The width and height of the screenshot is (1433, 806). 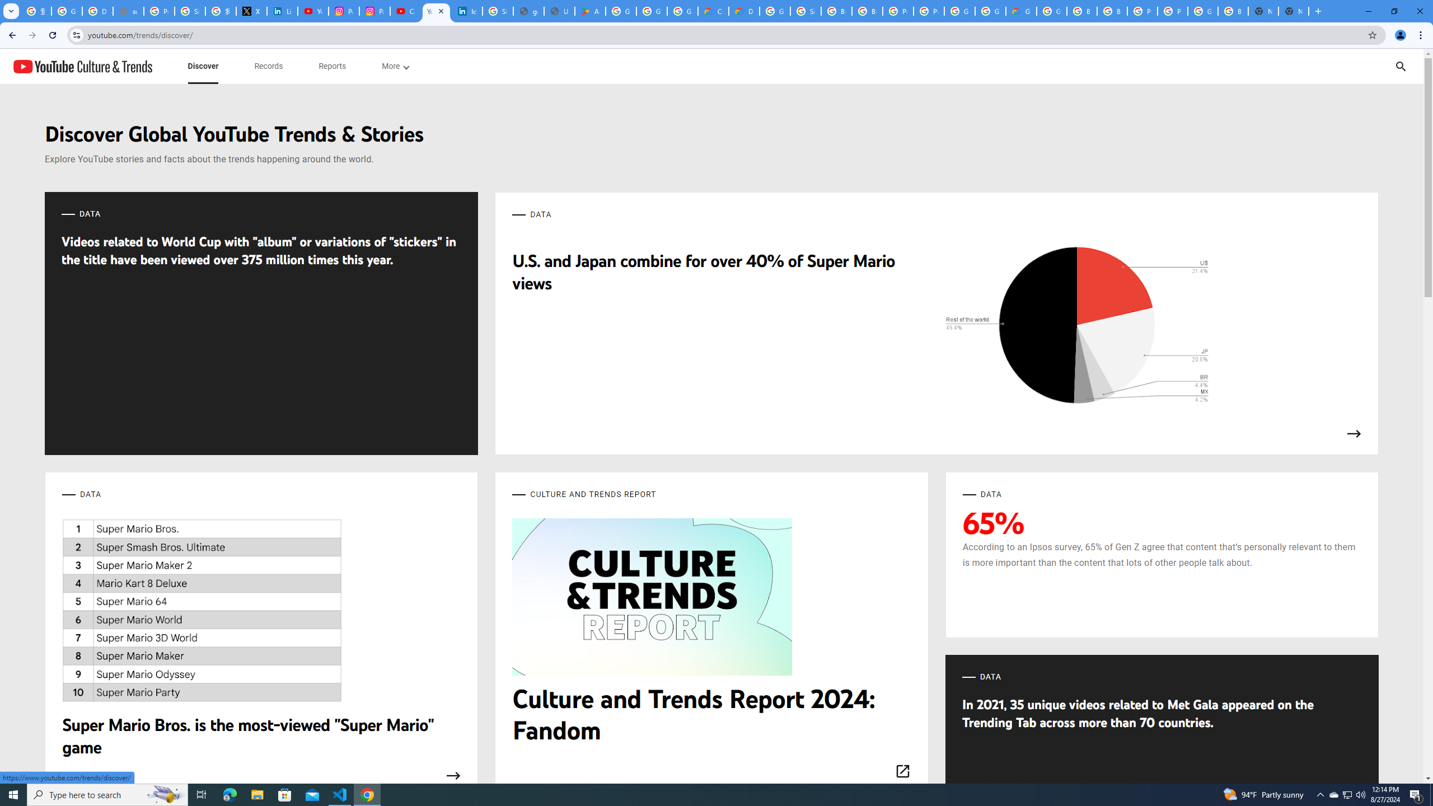 What do you see at coordinates (990, 11) in the screenshot?
I see `Google Cloud Platform` at bounding box center [990, 11].